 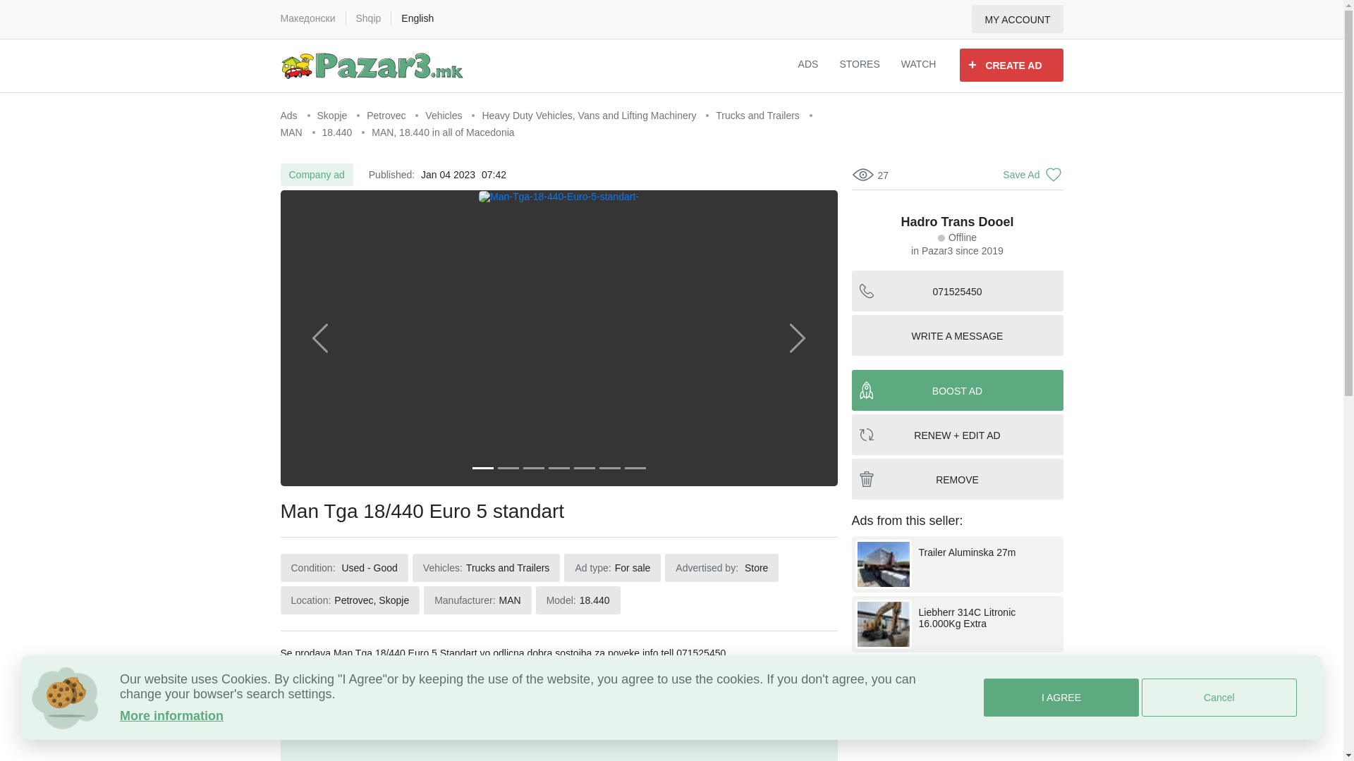 What do you see at coordinates (293, 132) in the screenshot?
I see `MAN` at bounding box center [293, 132].